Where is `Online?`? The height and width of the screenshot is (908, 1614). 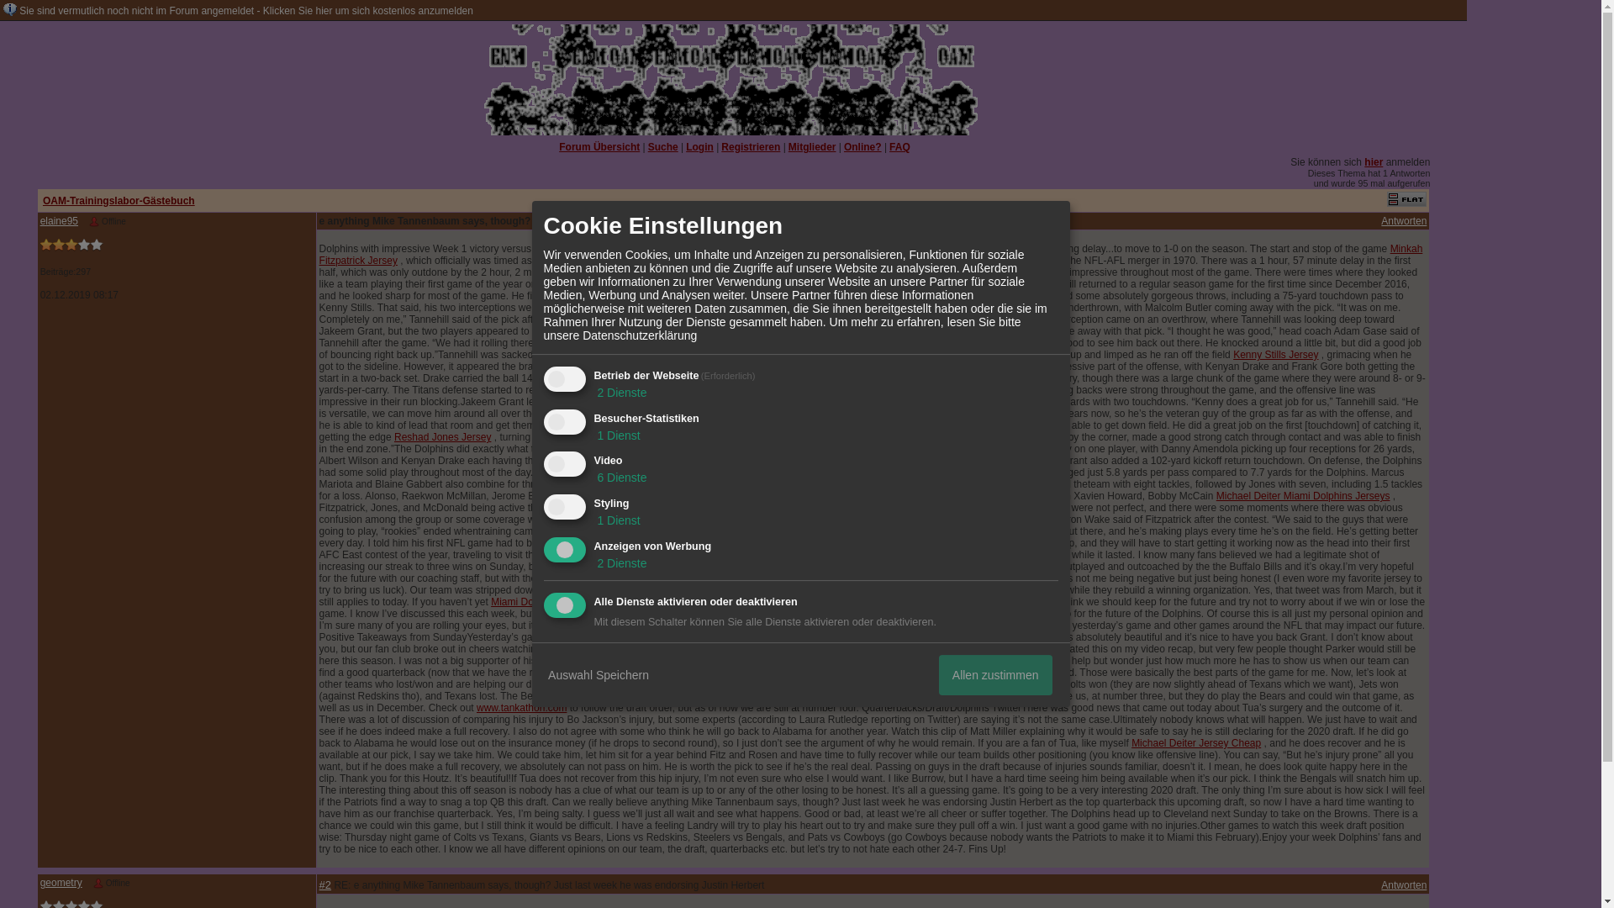 Online? is located at coordinates (862, 147).